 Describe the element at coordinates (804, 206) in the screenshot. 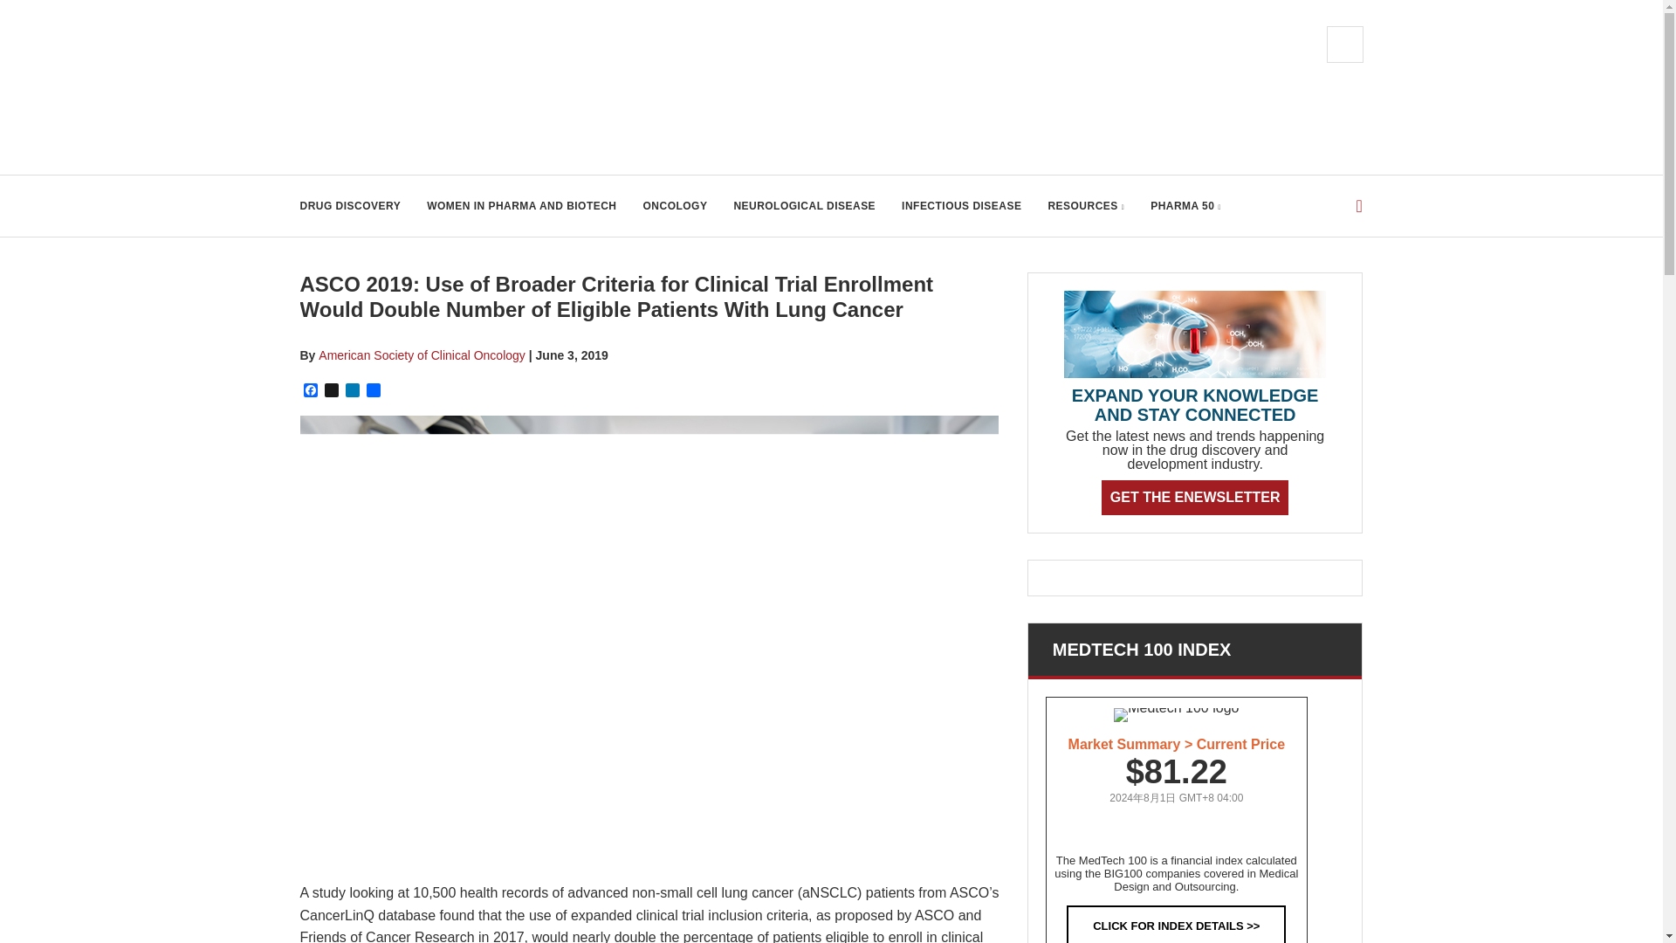

I see `NEUROLOGICAL DISEASE` at that location.